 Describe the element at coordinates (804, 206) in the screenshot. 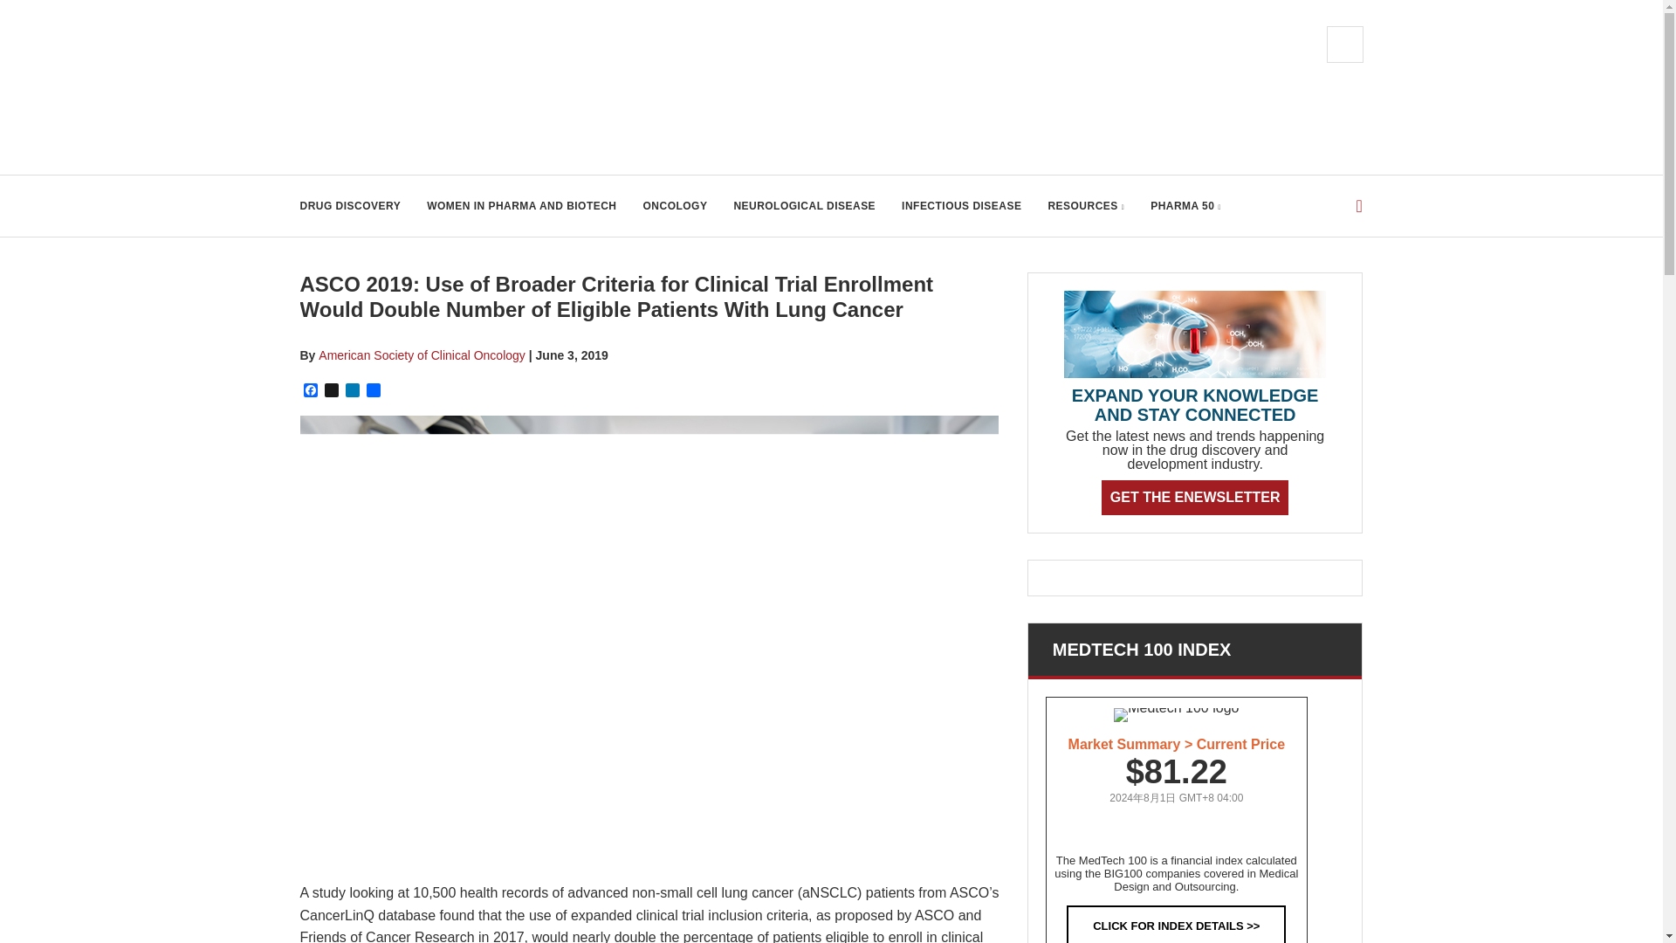

I see `NEUROLOGICAL DISEASE` at that location.